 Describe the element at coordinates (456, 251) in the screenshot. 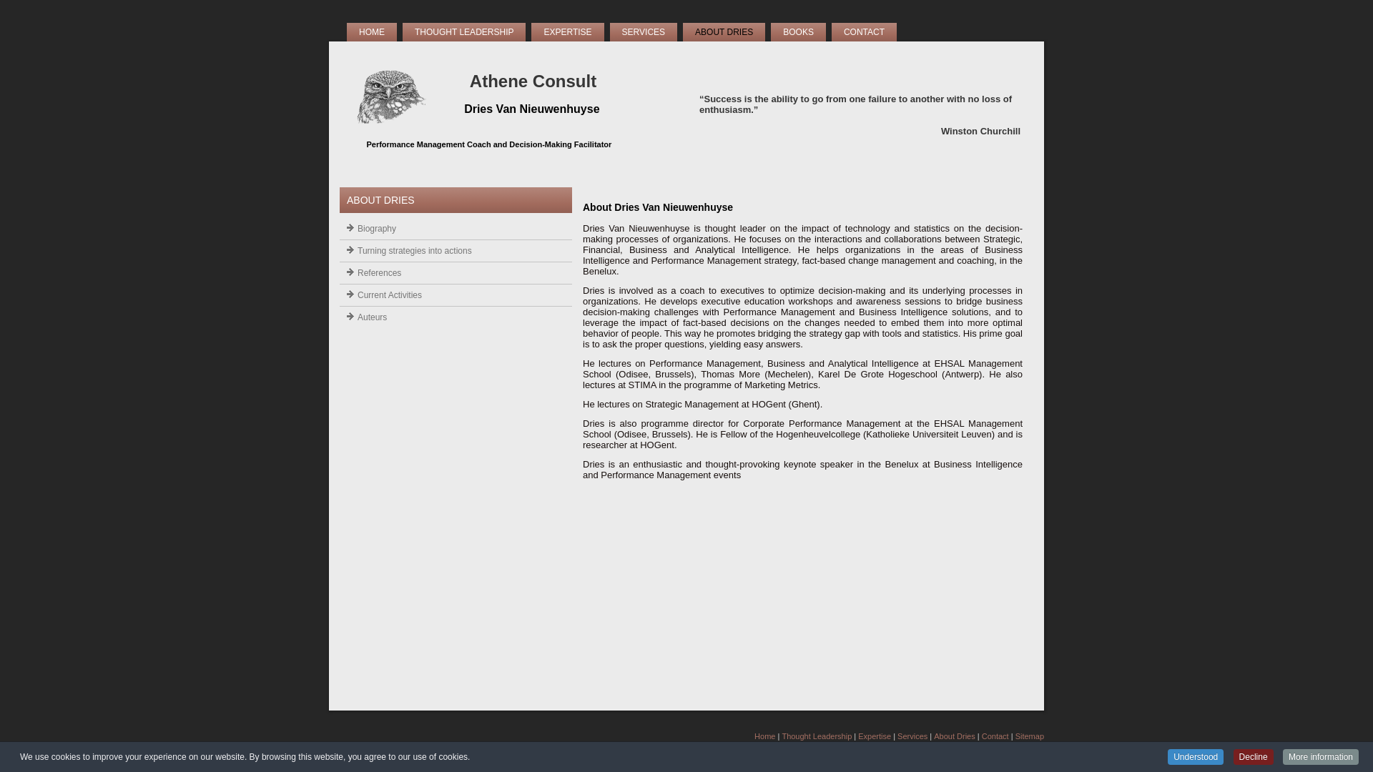

I see `Turning strategies into actions` at that location.